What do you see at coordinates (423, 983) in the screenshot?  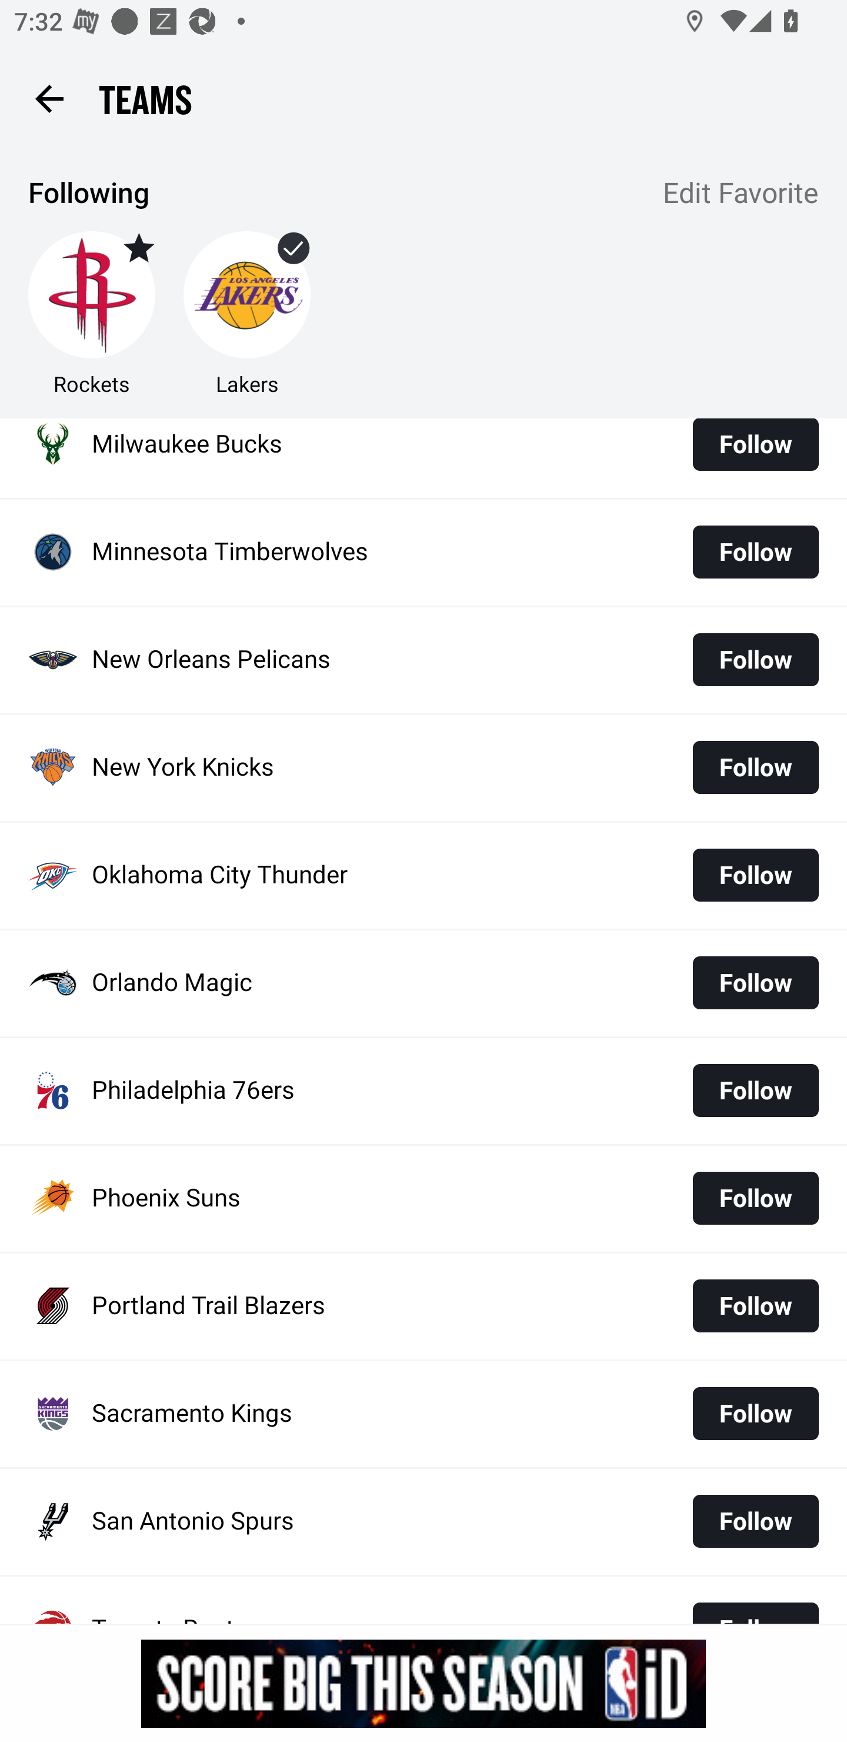 I see `Orlando Magic Follow` at bounding box center [423, 983].